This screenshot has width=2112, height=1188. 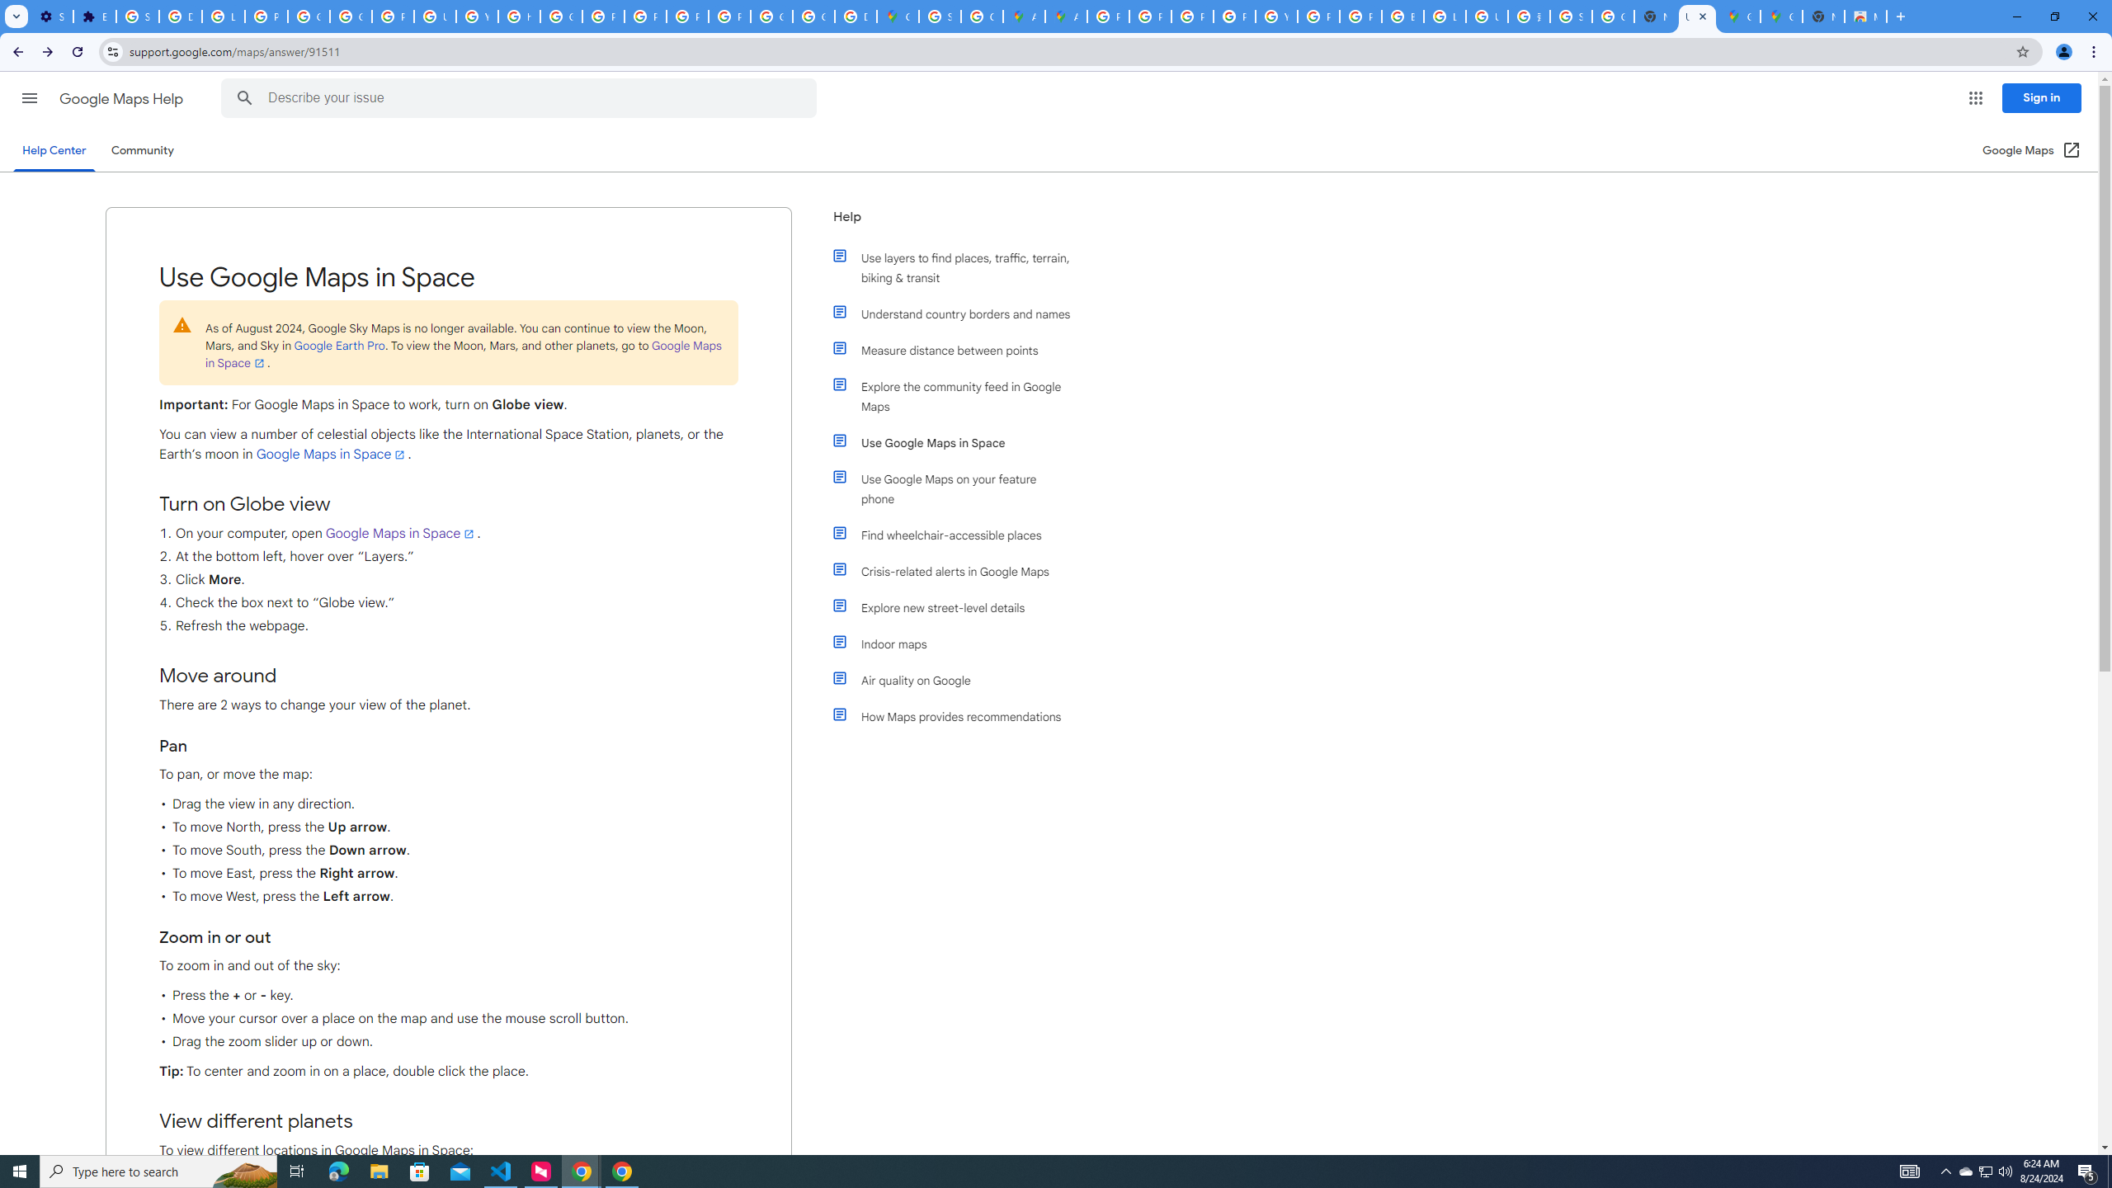 What do you see at coordinates (1739, 16) in the screenshot?
I see `Google Maps` at bounding box center [1739, 16].